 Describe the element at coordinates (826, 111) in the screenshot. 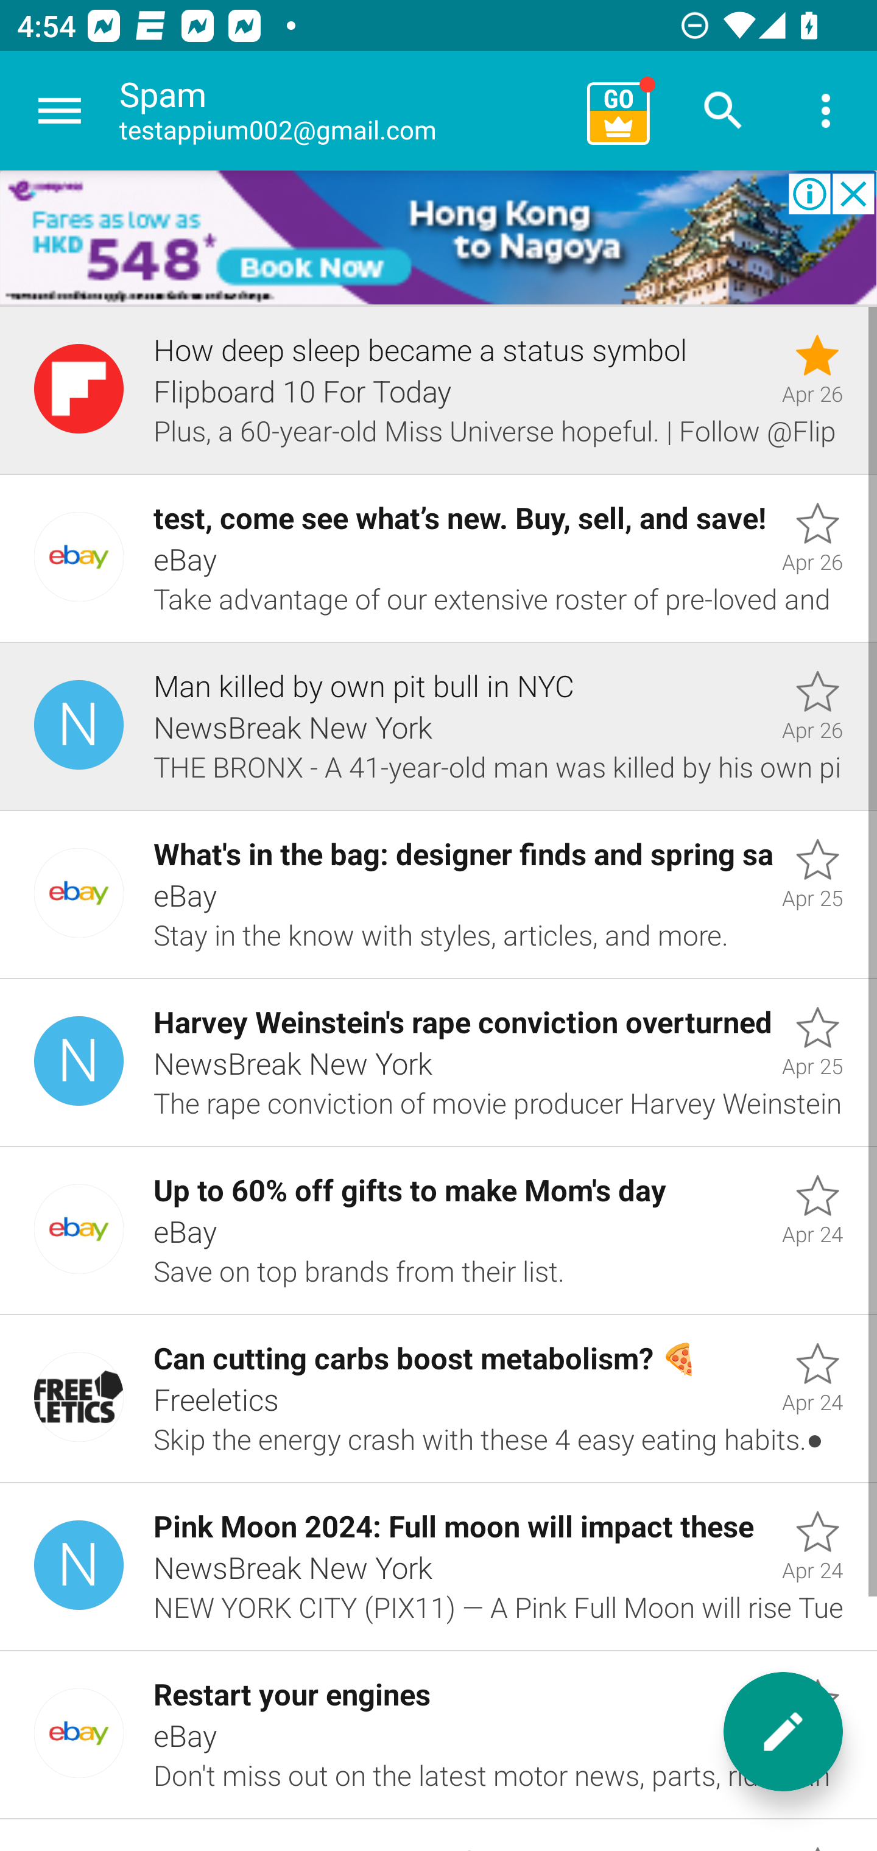

I see `More options` at that location.